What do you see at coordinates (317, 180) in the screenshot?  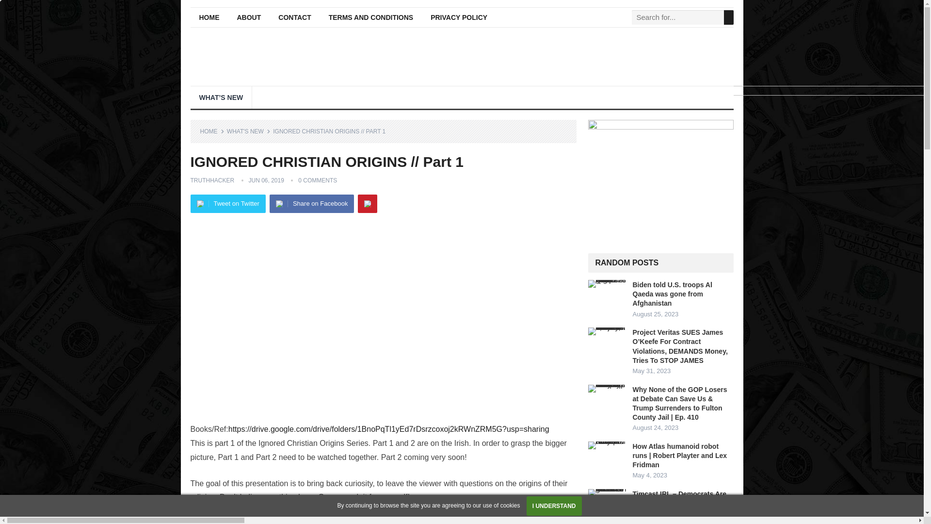 I see `0 COMMENTS` at bounding box center [317, 180].